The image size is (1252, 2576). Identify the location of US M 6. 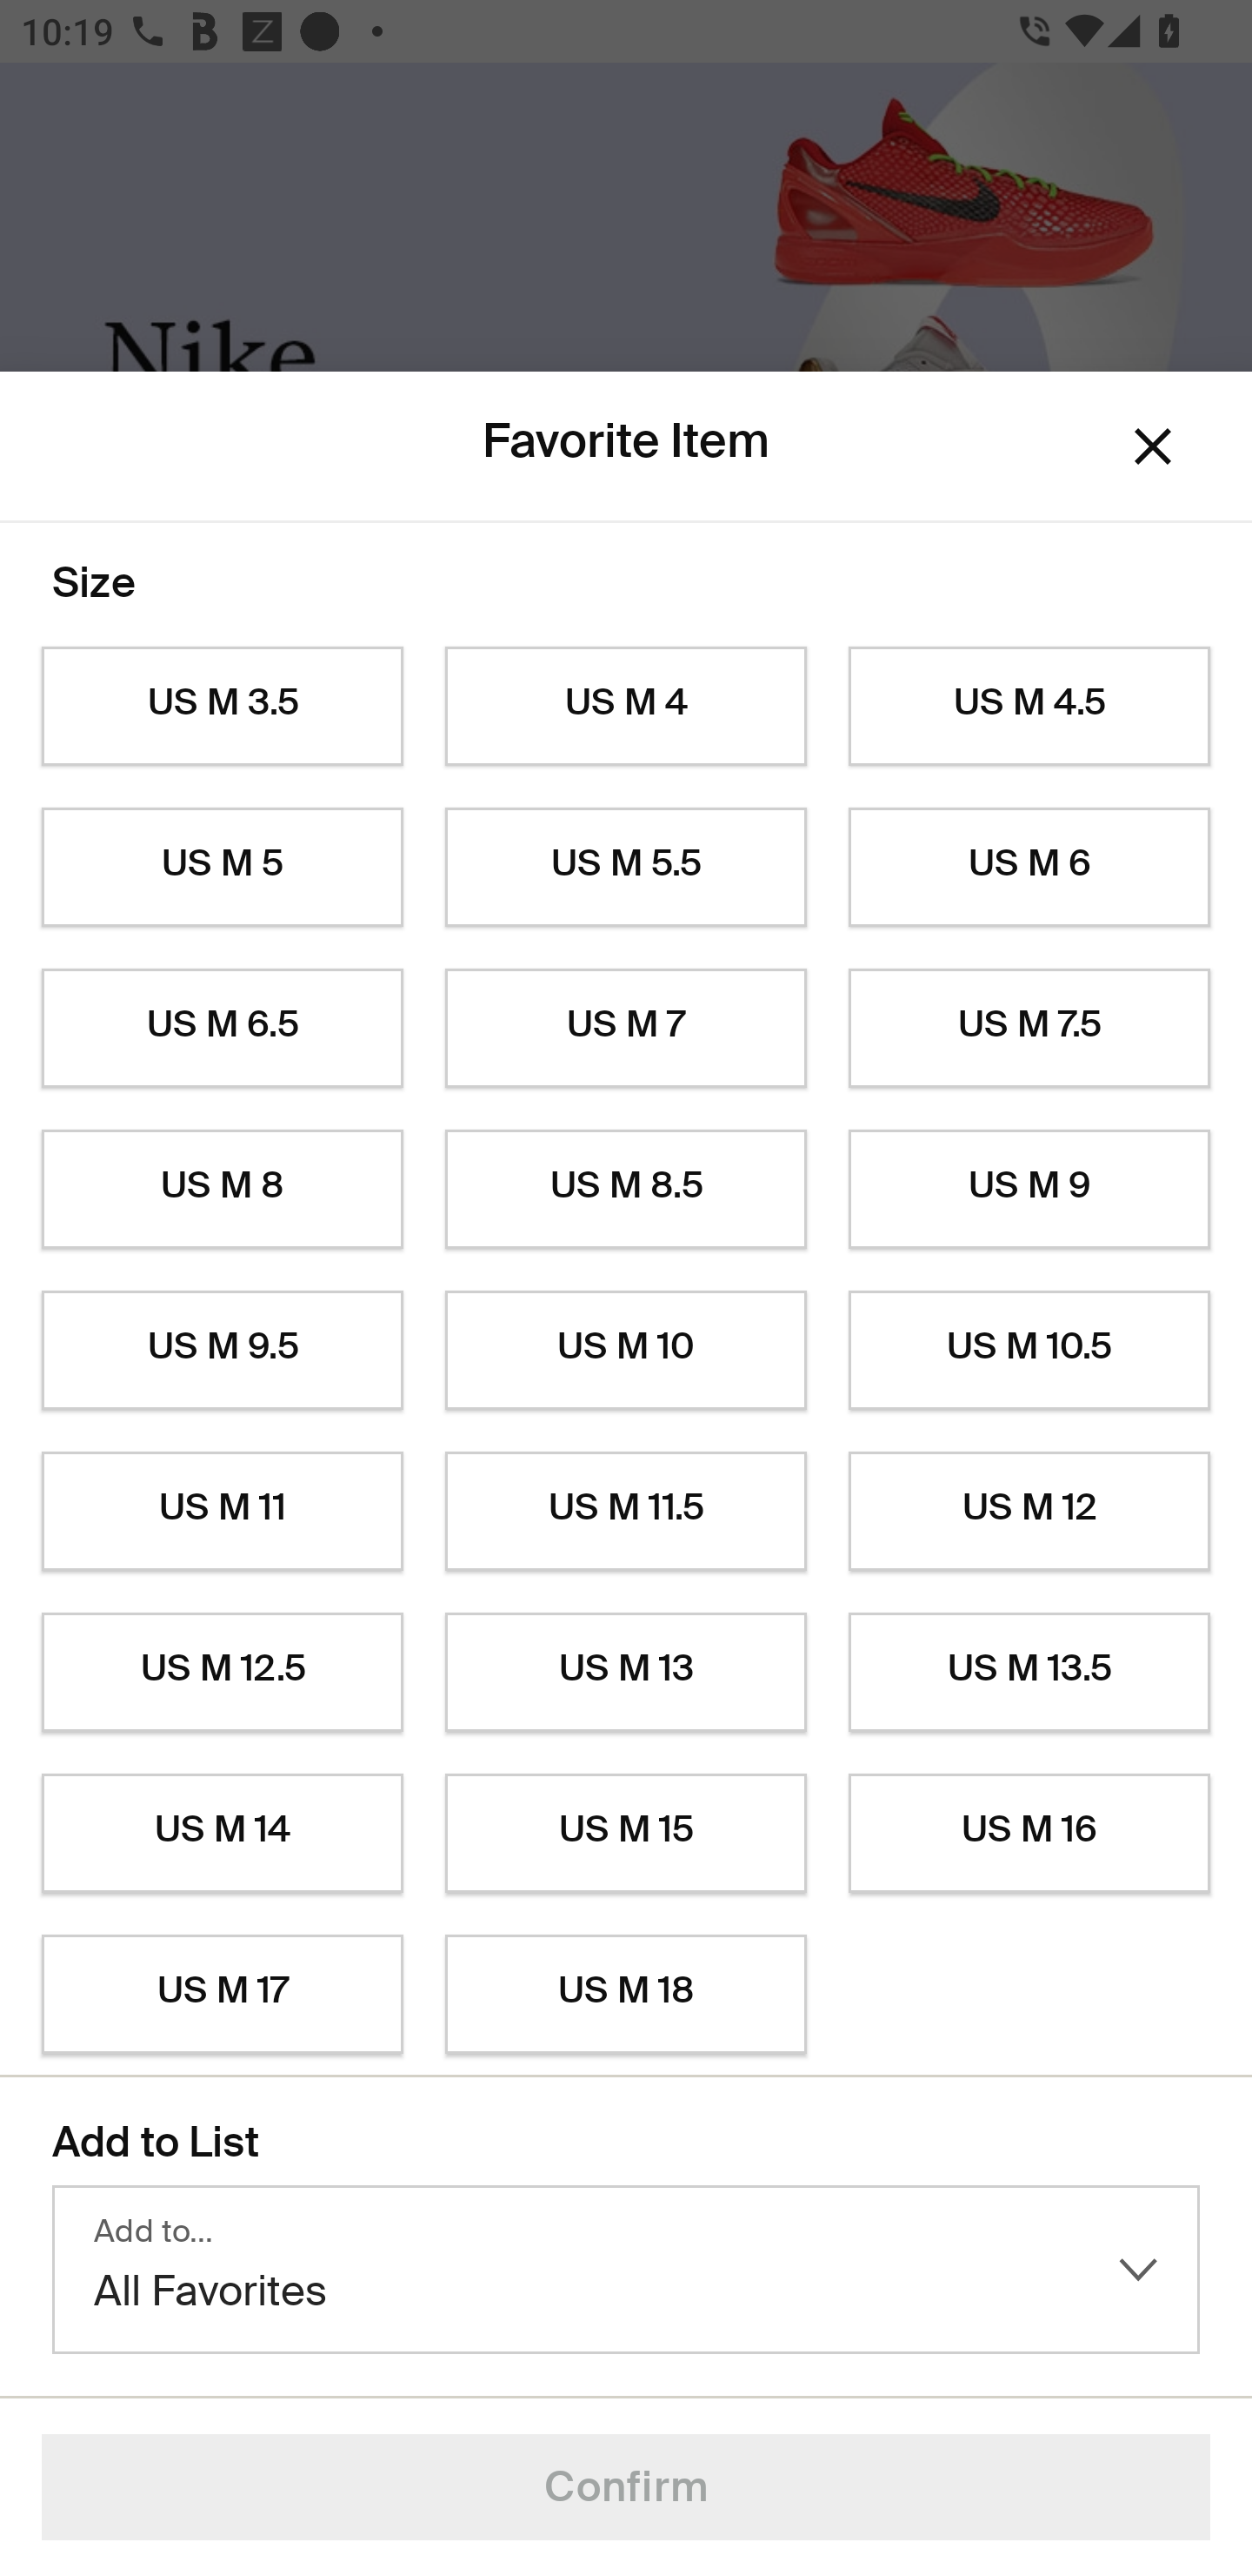
(1029, 867).